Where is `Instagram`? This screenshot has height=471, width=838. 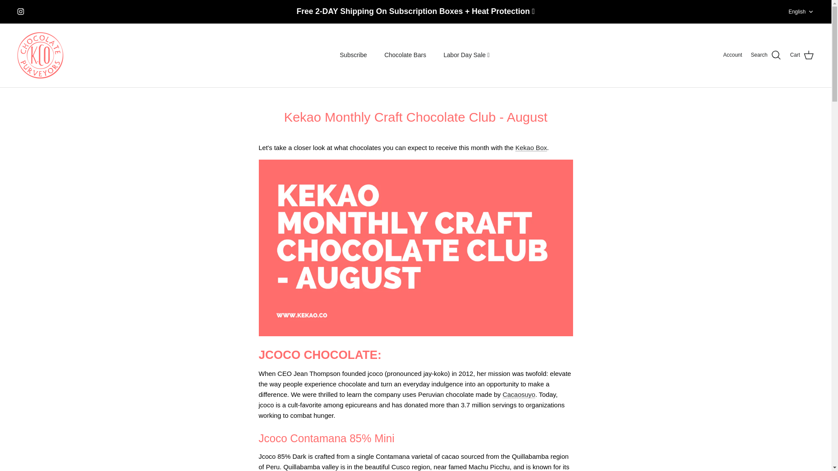 Instagram is located at coordinates (21, 11).